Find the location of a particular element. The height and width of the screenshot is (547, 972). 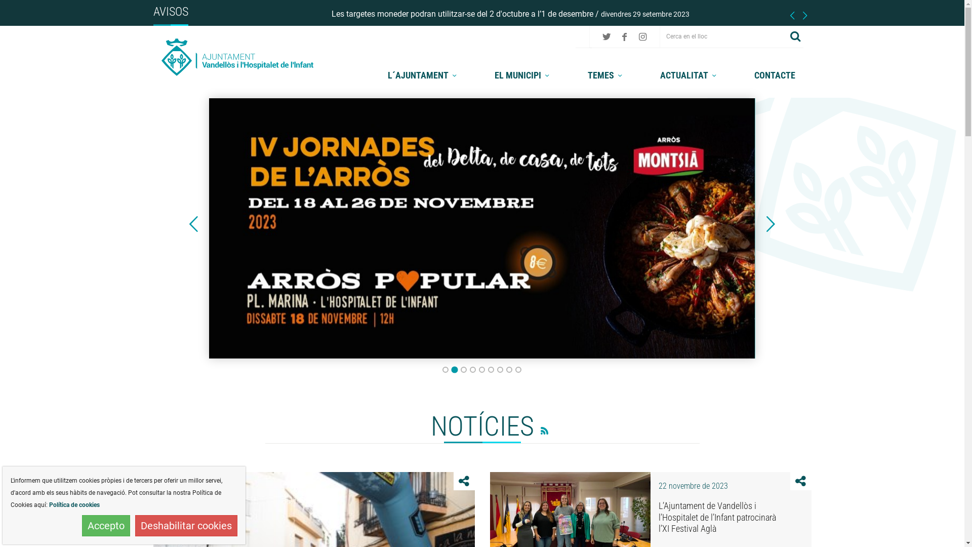

7 is located at coordinates (500, 370).